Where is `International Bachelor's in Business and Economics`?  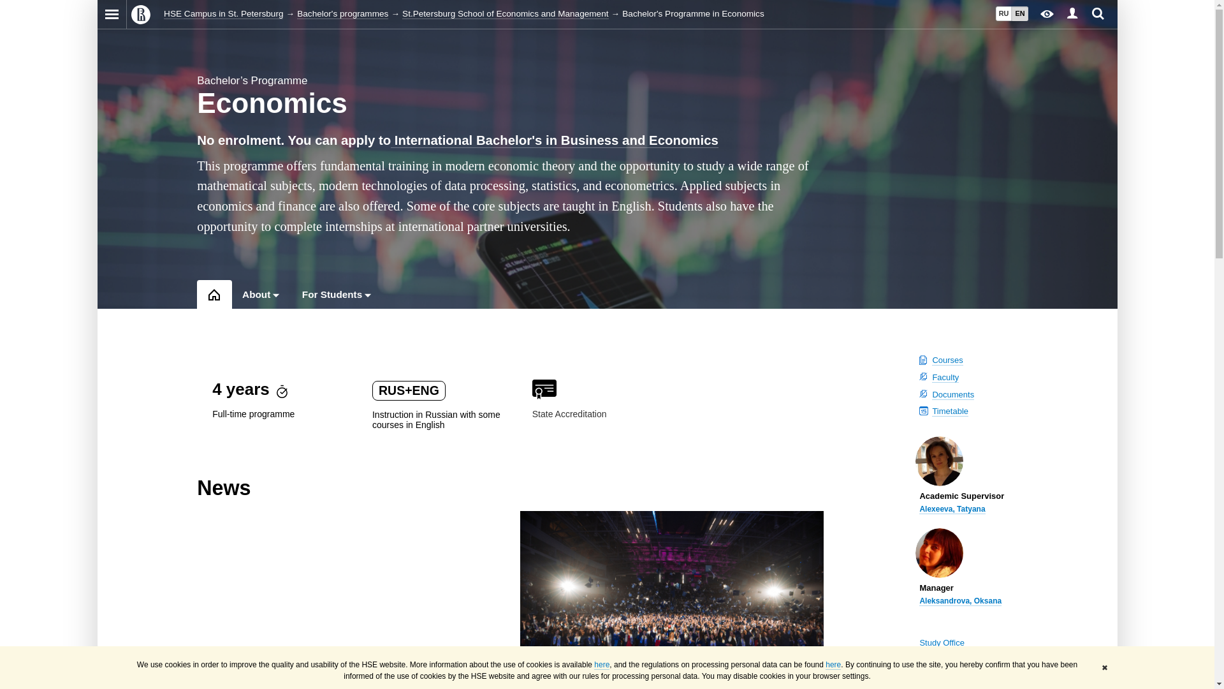
International Bachelor's in Business and Economics is located at coordinates (555, 140).